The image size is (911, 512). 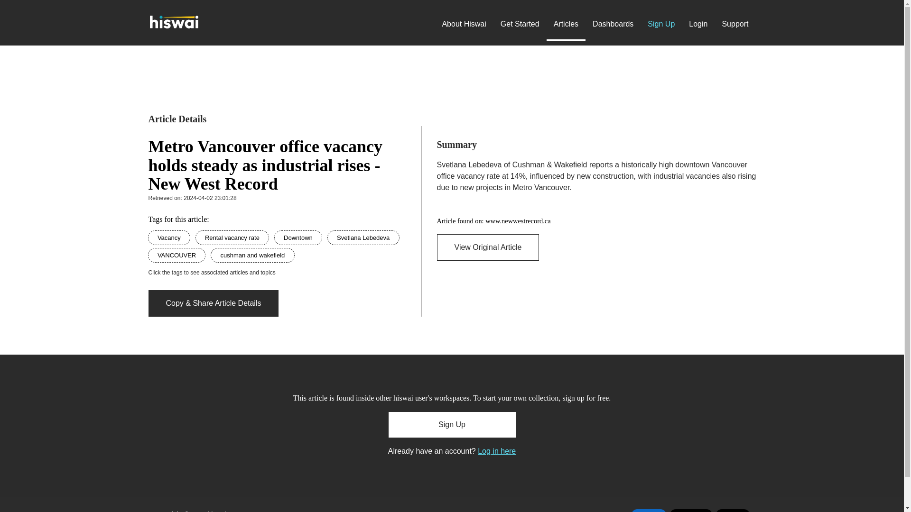 What do you see at coordinates (488, 247) in the screenshot?
I see `View Original Article` at bounding box center [488, 247].